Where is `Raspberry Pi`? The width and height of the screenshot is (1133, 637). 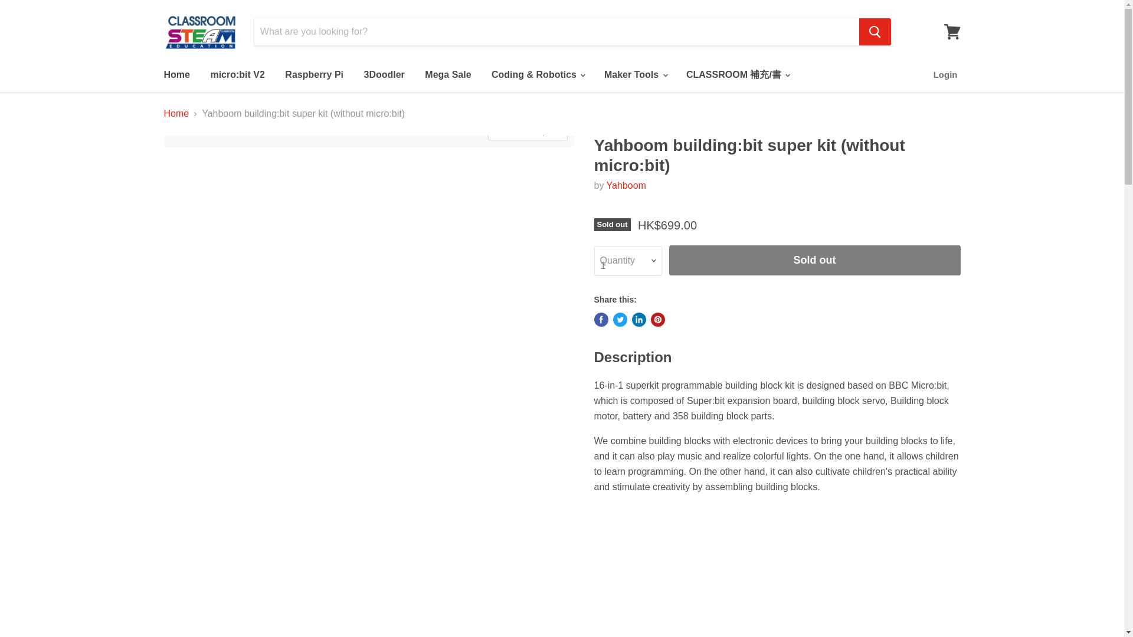
Raspberry Pi is located at coordinates (314, 74).